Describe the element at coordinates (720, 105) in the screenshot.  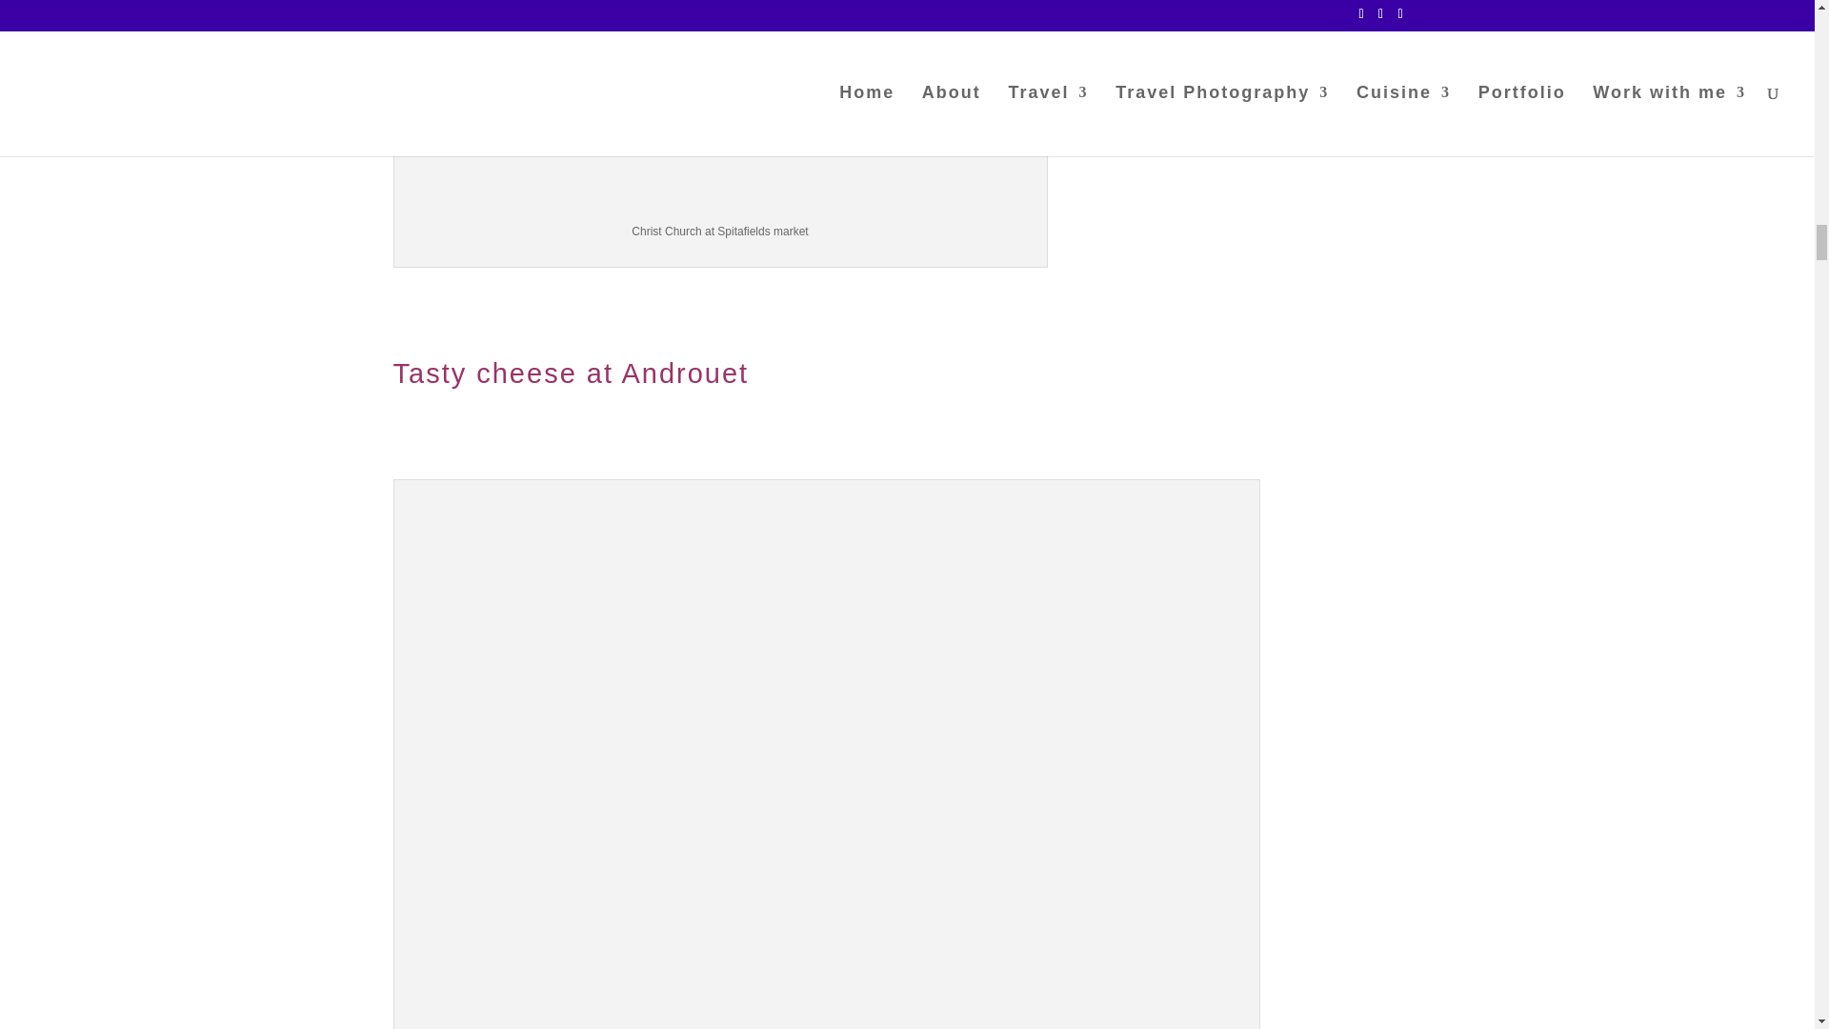
I see `Eating London 2` at that location.